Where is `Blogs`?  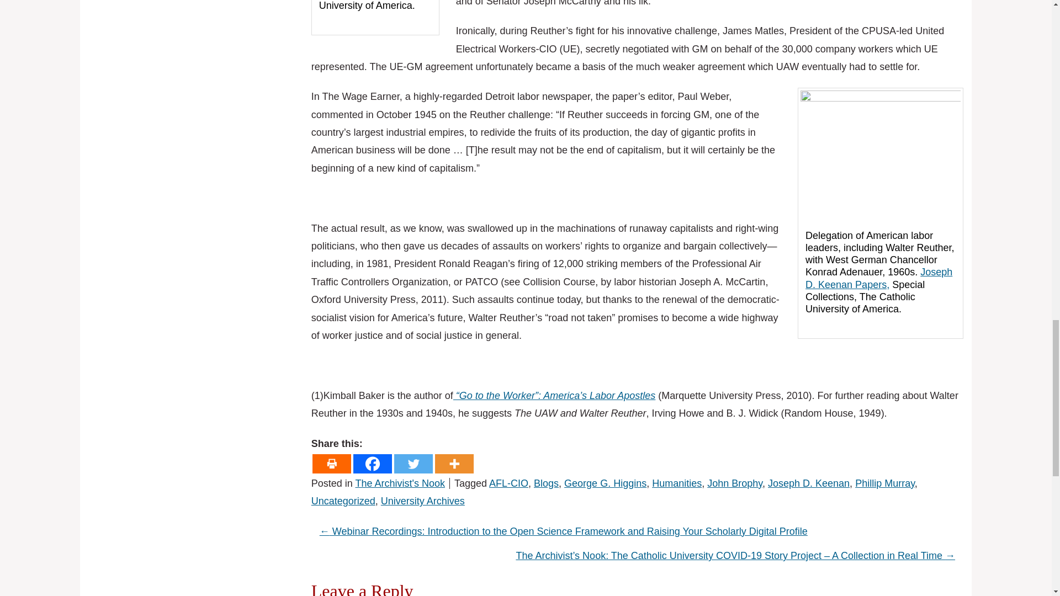 Blogs is located at coordinates (546, 483).